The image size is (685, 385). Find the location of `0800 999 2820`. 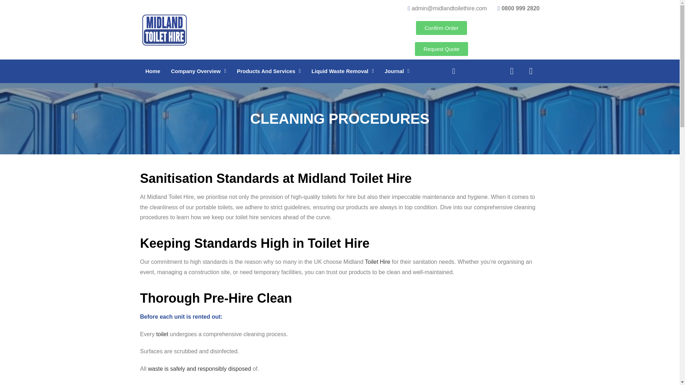

0800 999 2820 is located at coordinates (516, 9).